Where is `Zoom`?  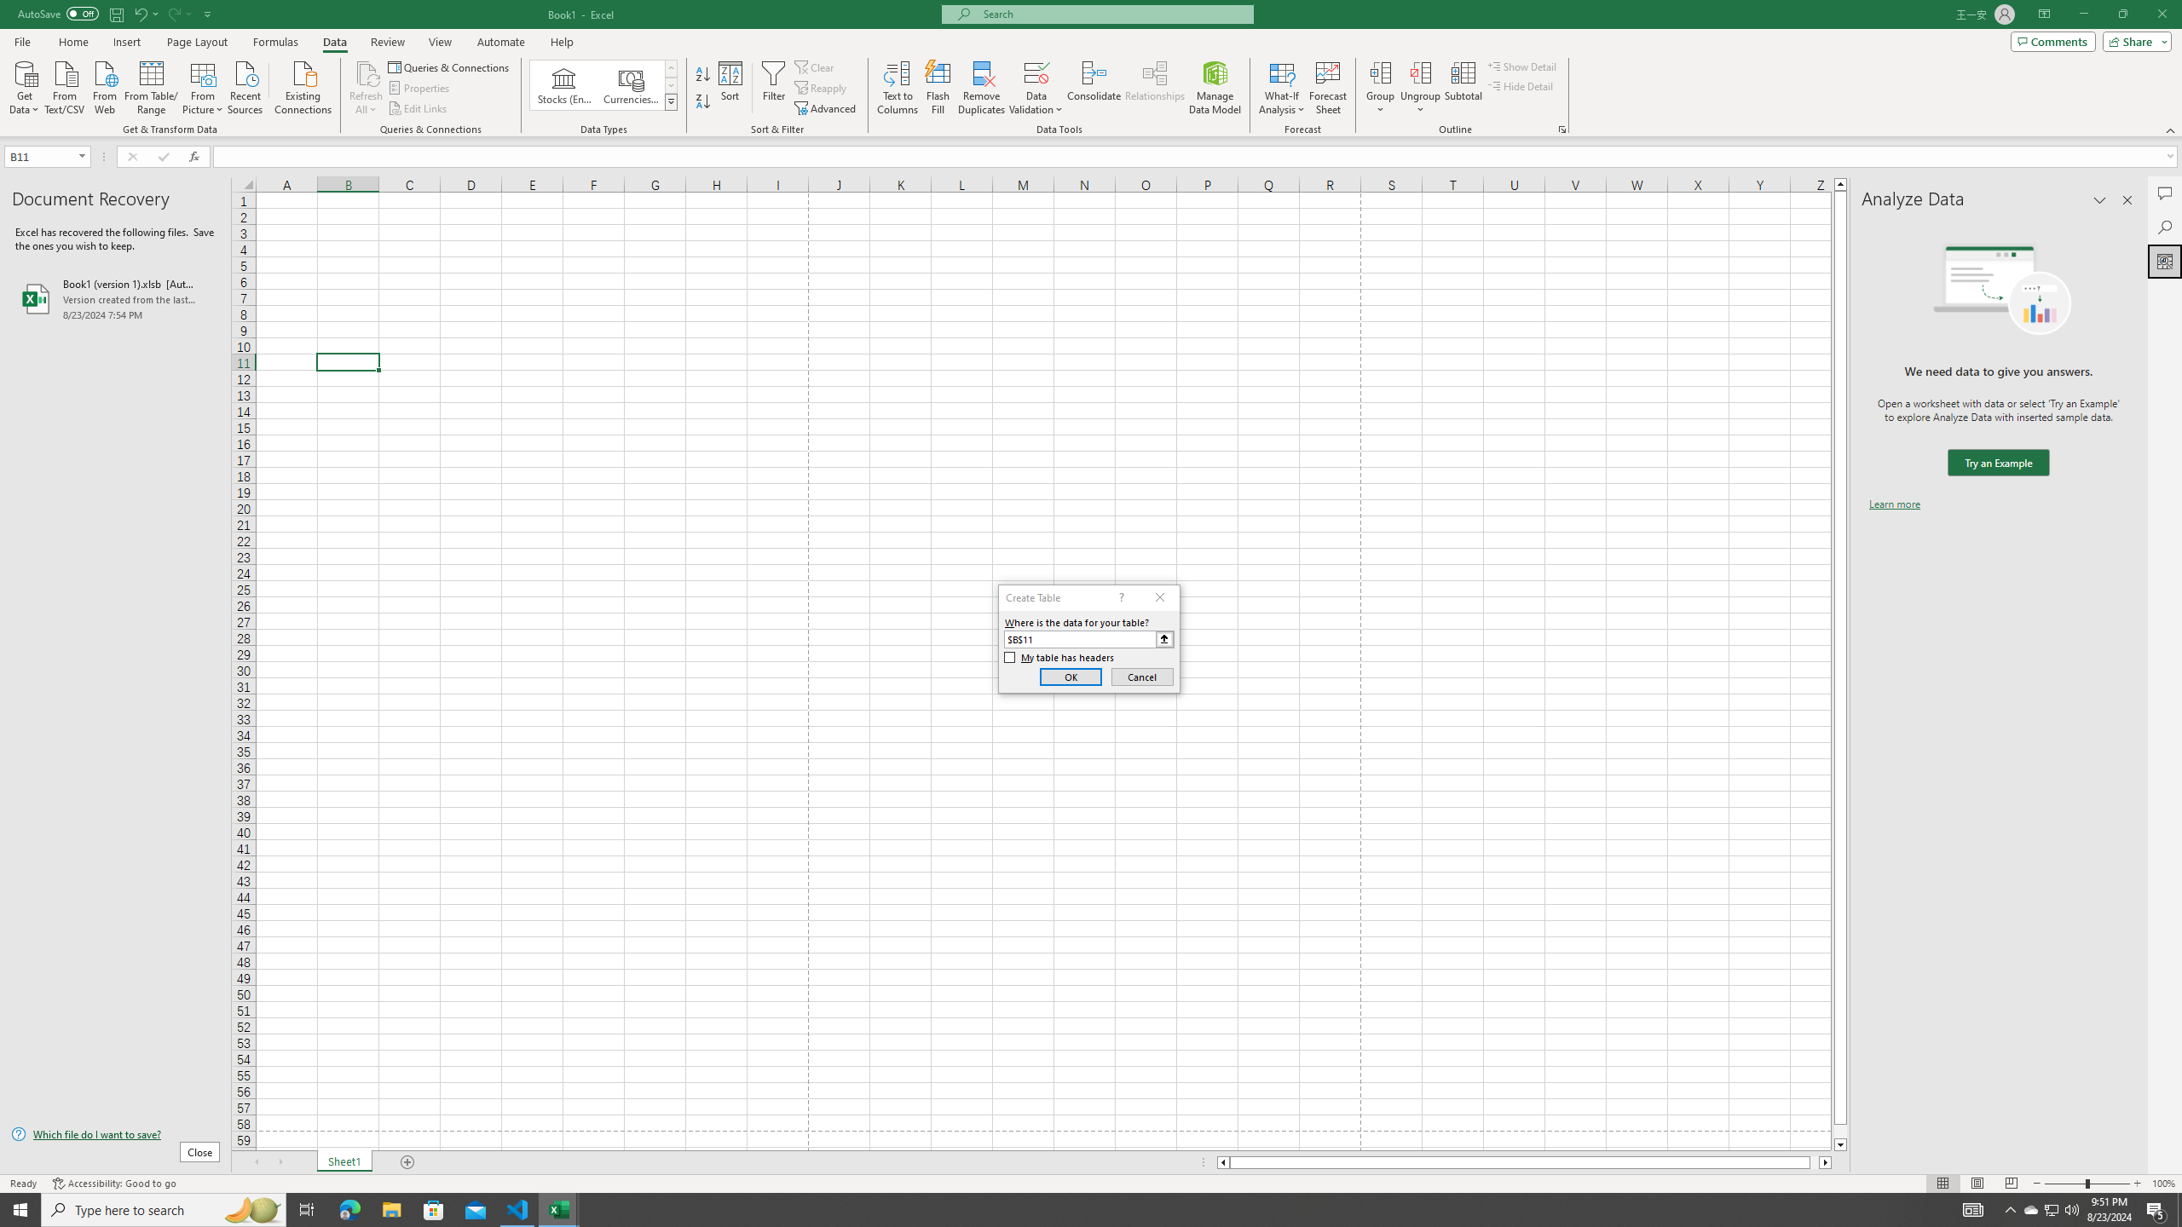
Zoom is located at coordinates (2087, 1184).